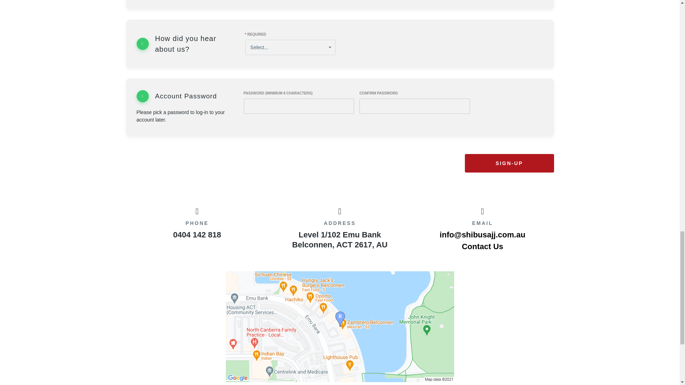  What do you see at coordinates (509, 163) in the screenshot?
I see `SIGN-UP` at bounding box center [509, 163].